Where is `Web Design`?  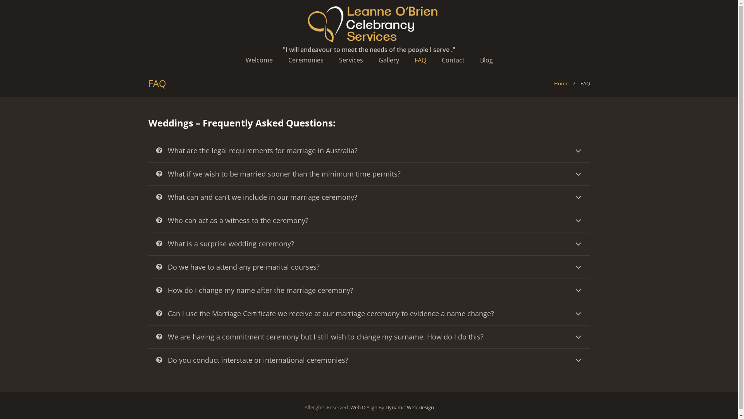
Web Design is located at coordinates (364, 407).